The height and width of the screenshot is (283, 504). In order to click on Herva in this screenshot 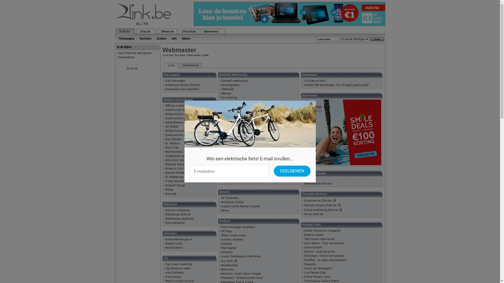, I will do `click(225, 211)`.